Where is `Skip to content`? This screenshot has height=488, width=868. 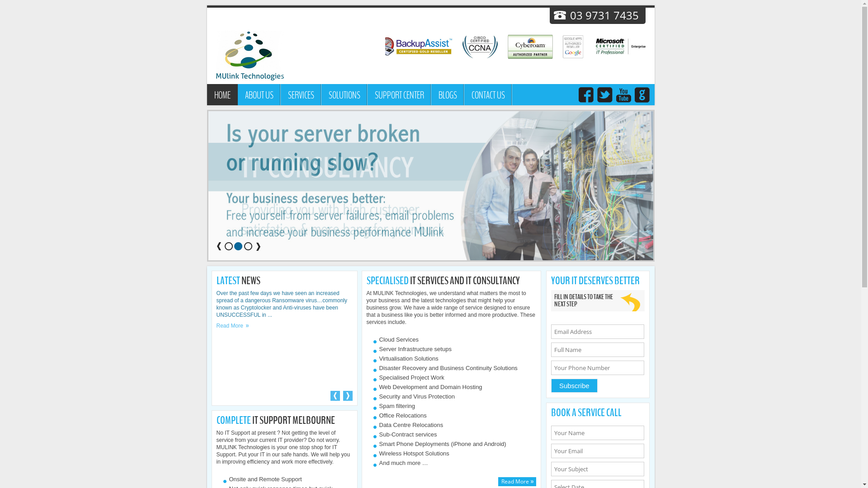 Skip to content is located at coordinates (460, 87).